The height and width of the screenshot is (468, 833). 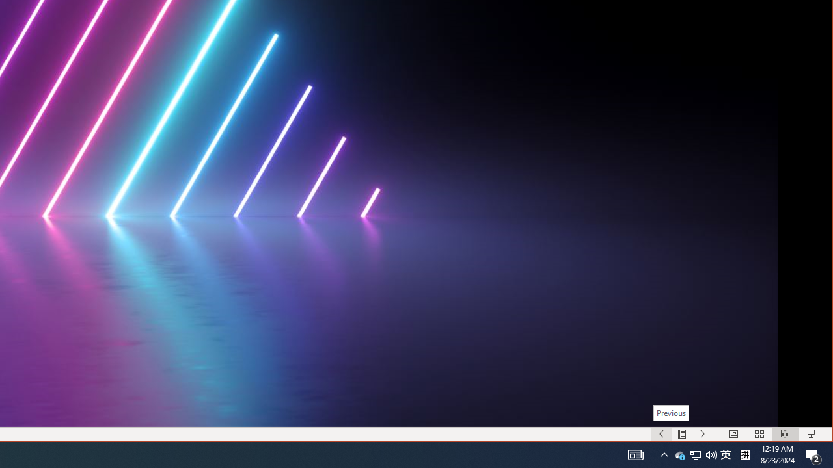 What do you see at coordinates (682, 434) in the screenshot?
I see `Menu On` at bounding box center [682, 434].